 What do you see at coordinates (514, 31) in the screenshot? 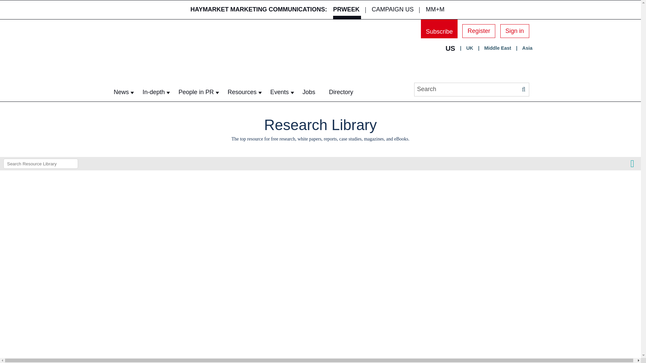
I see `Sign in` at bounding box center [514, 31].